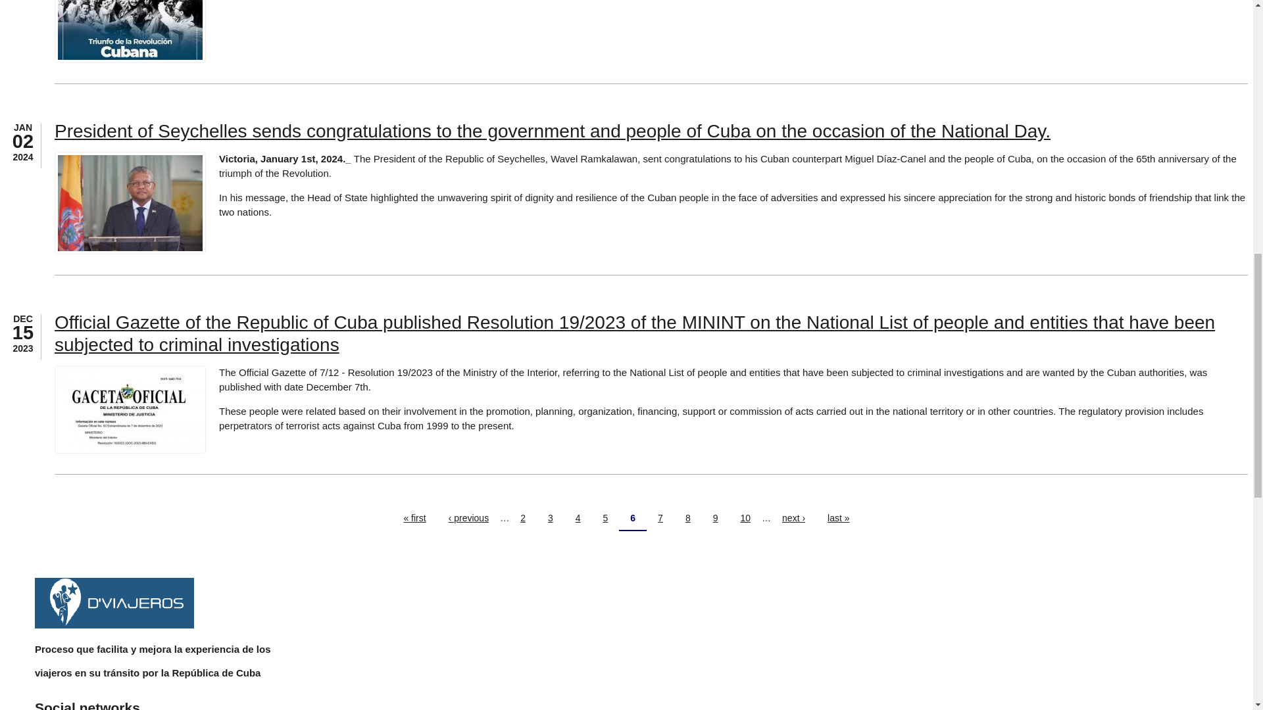 Image resolution: width=1263 pixels, height=710 pixels. What do you see at coordinates (688, 518) in the screenshot?
I see `8` at bounding box center [688, 518].